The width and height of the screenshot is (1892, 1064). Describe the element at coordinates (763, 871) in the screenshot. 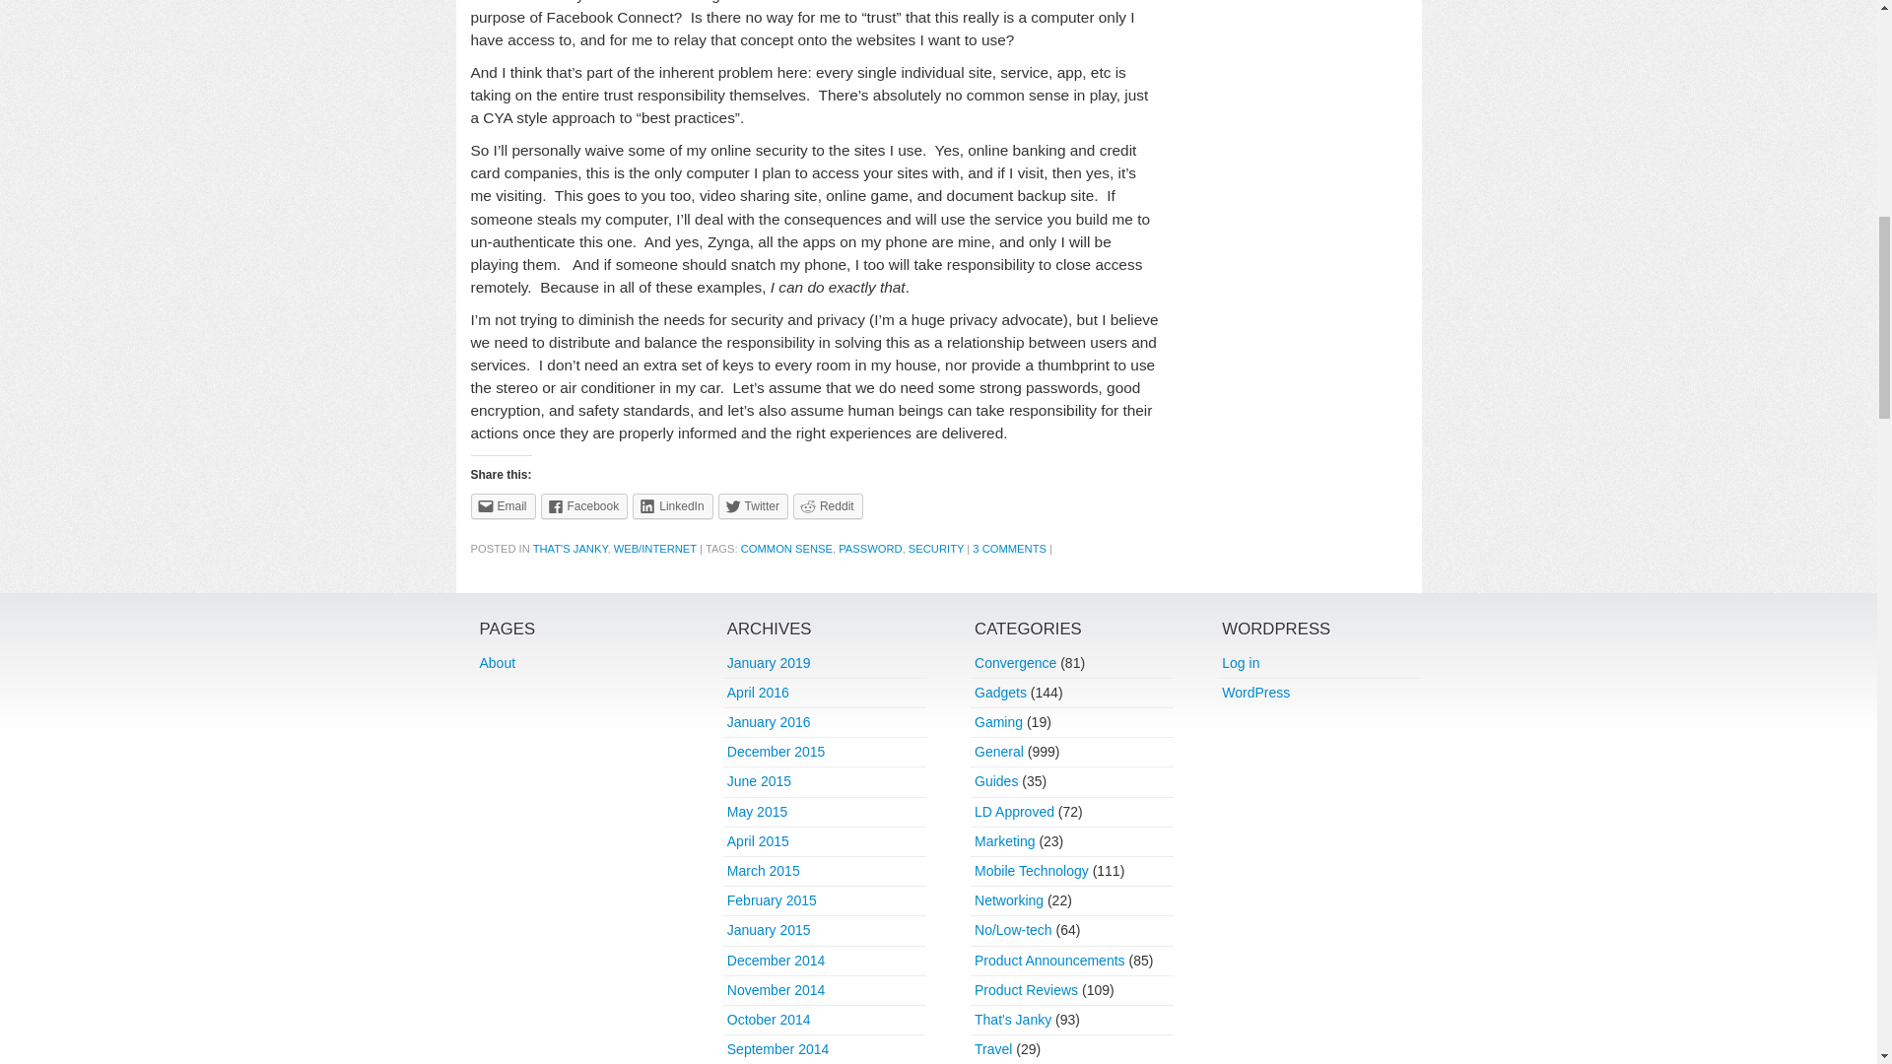

I see `March 2015` at that location.